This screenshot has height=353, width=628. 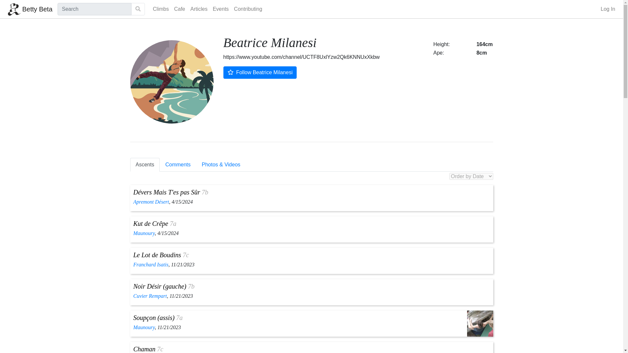 I want to click on Betty Beta, so click(x=30, y=9).